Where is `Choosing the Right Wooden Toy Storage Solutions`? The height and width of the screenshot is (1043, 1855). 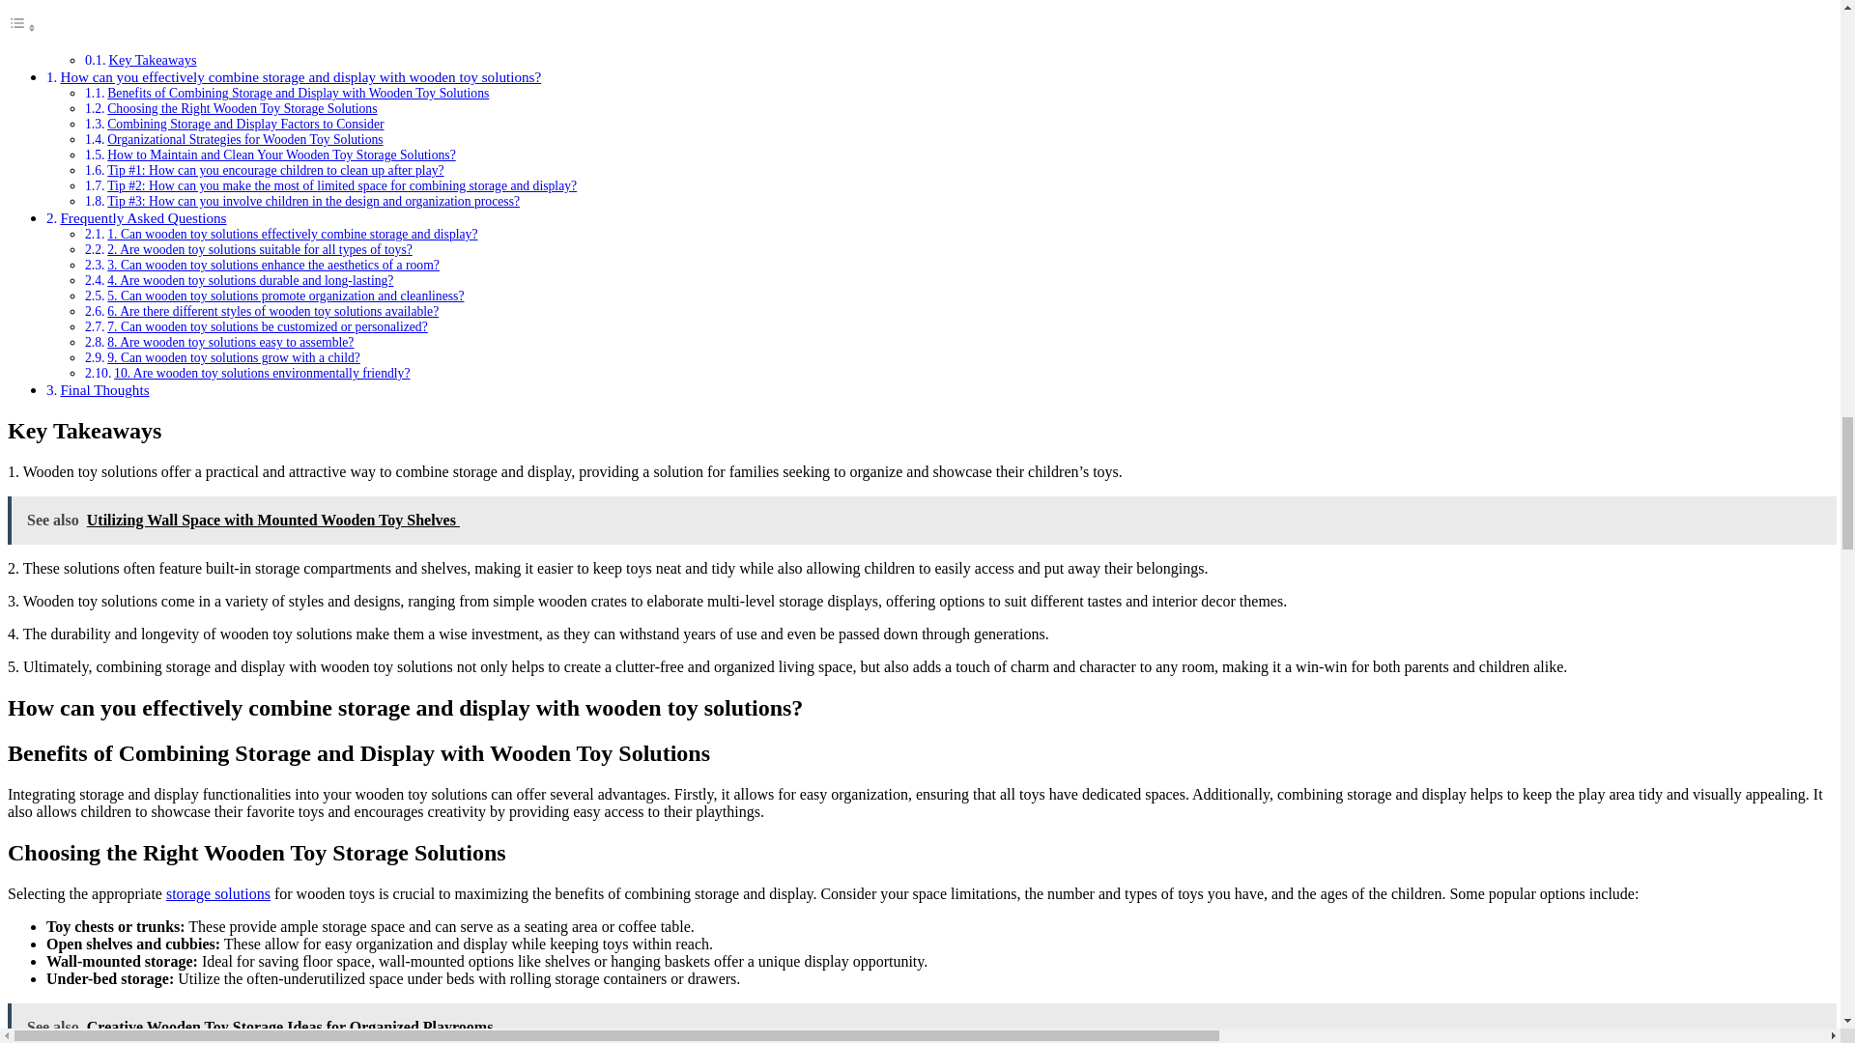
Choosing the Right Wooden Toy Storage Solutions is located at coordinates (242, 108).